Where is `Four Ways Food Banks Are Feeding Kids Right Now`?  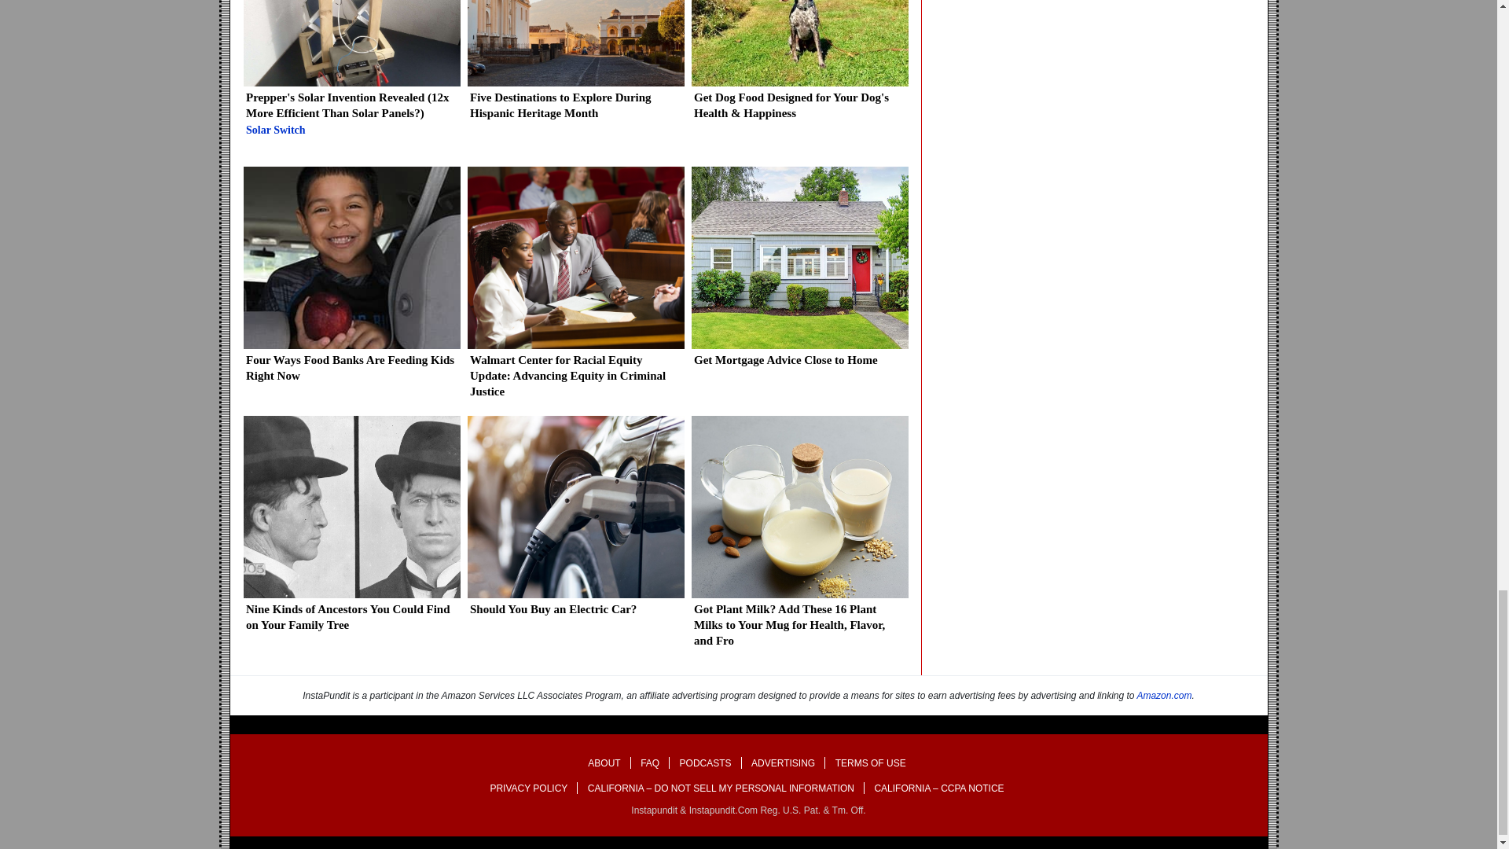
Four Ways Food Banks Are Feeding Kids Right Now is located at coordinates (351, 281).